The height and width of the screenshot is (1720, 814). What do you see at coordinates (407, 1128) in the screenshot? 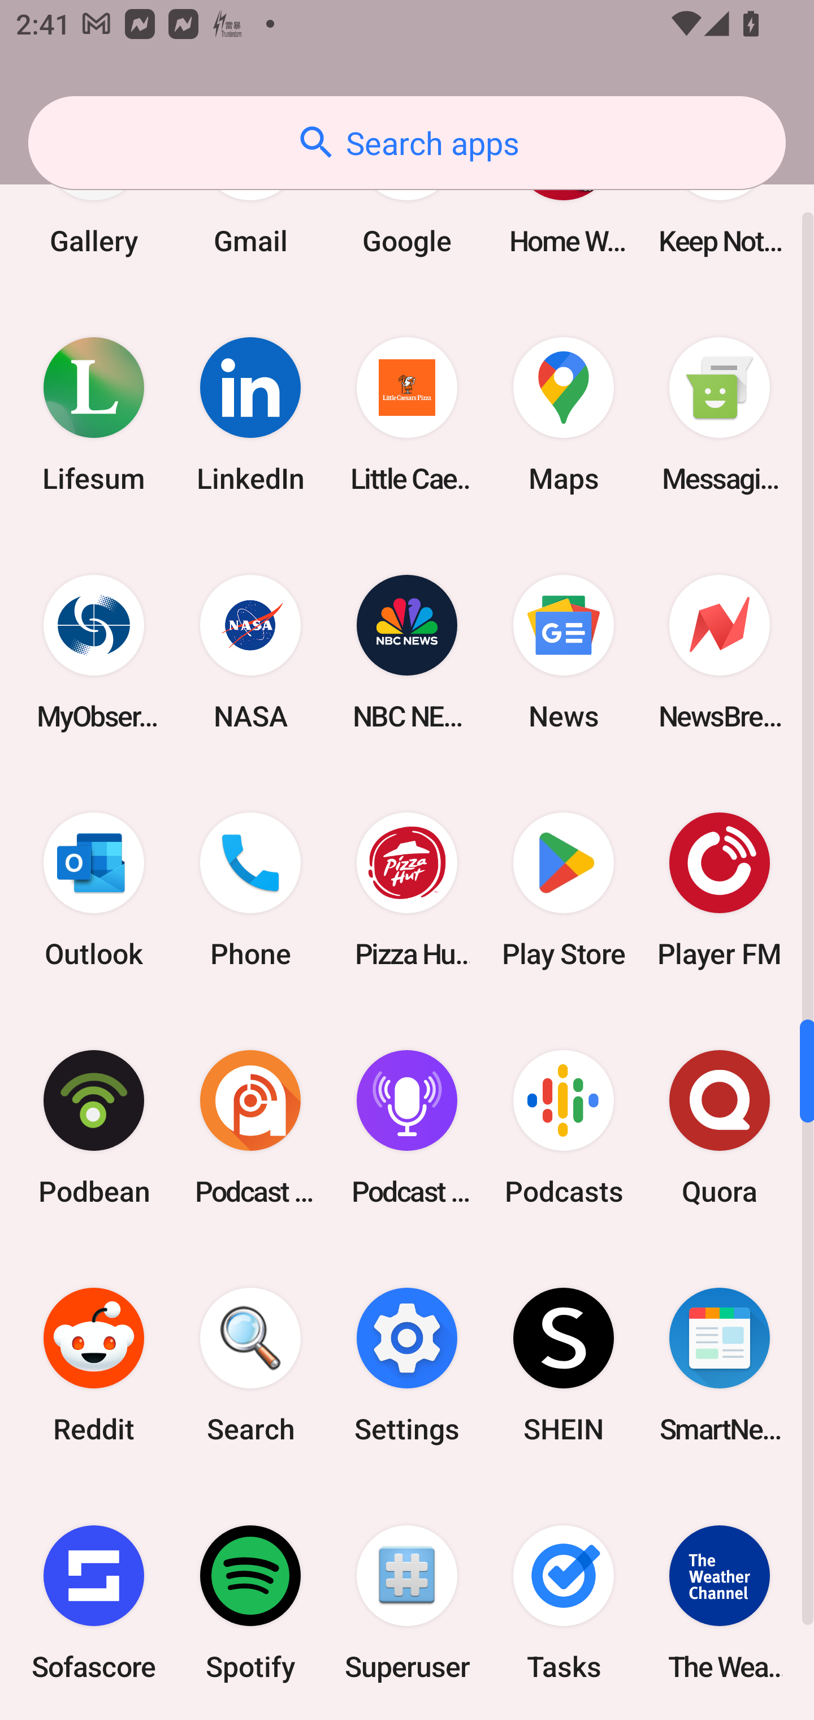
I see `Podcast Player` at bounding box center [407, 1128].